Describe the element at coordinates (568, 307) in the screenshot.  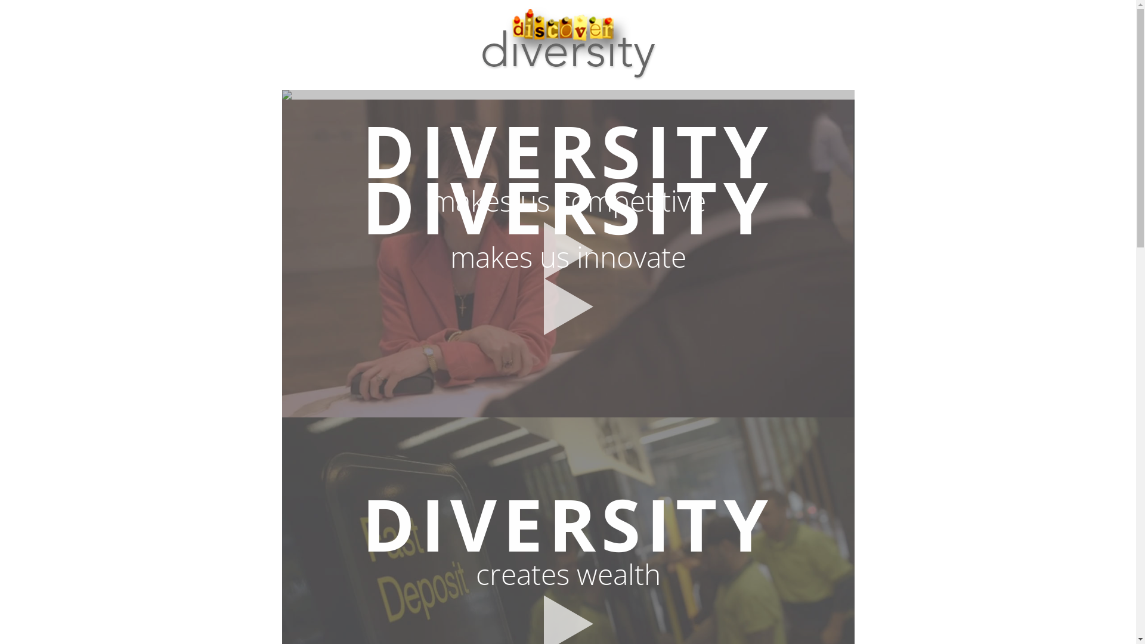
I see `Play video` at that location.